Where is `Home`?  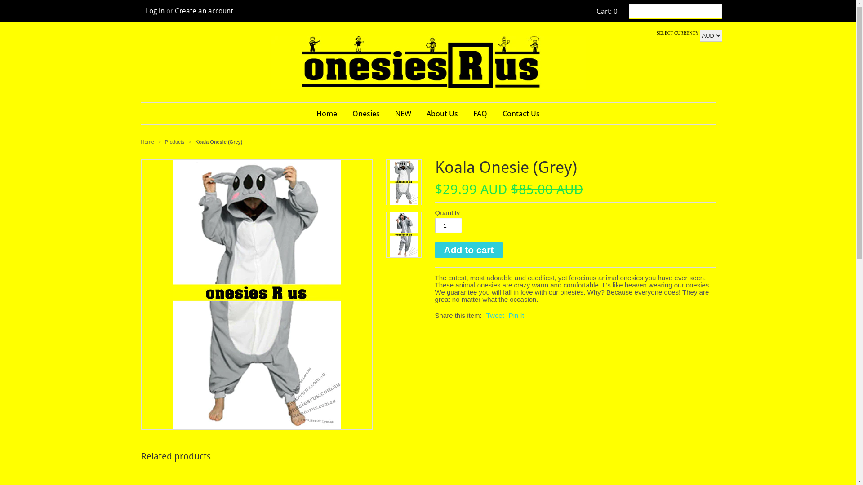
Home is located at coordinates (327, 114).